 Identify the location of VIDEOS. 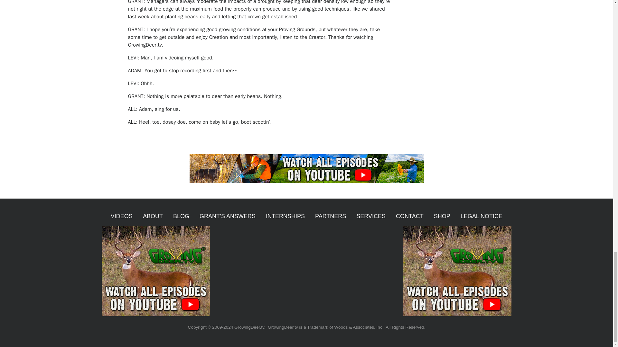
(122, 216).